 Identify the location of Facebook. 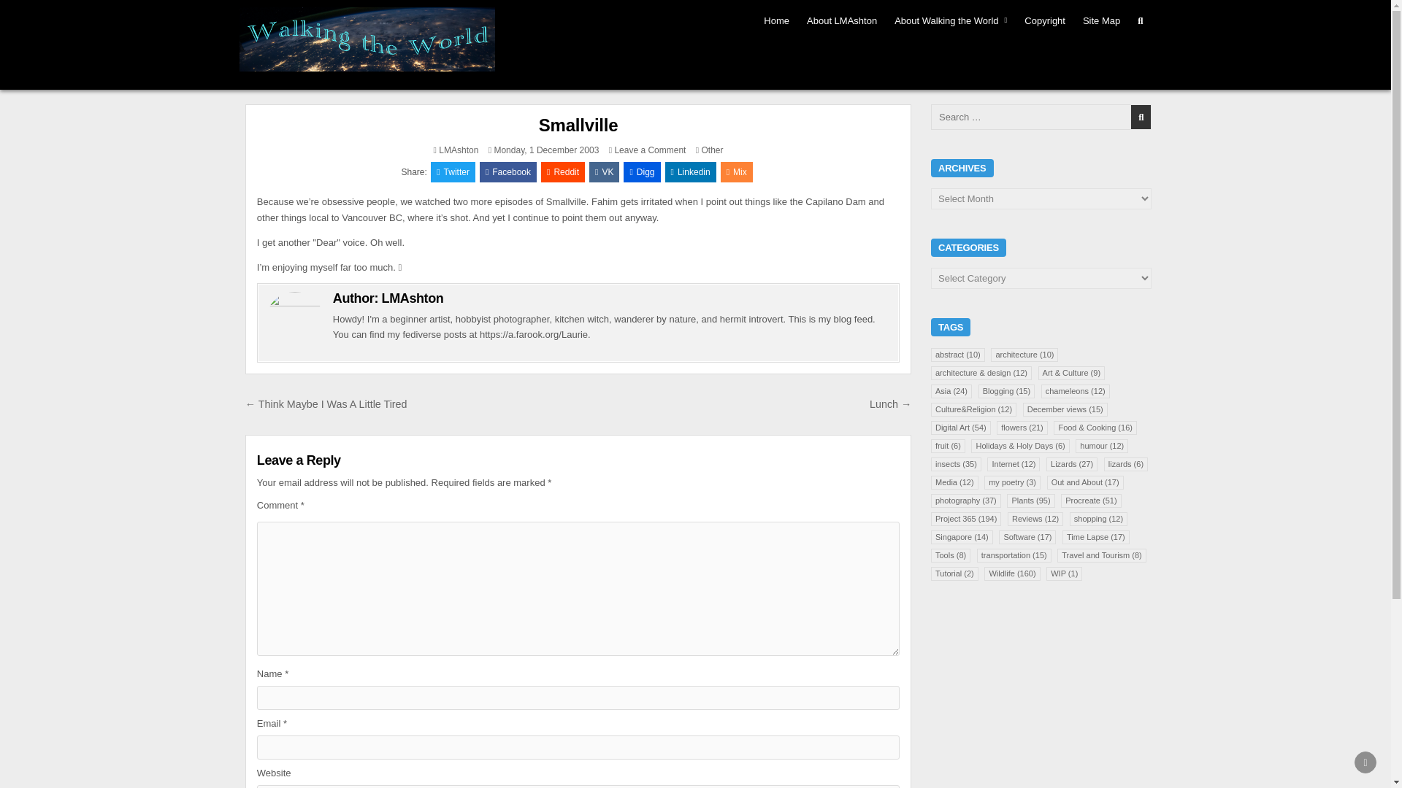
(508, 172).